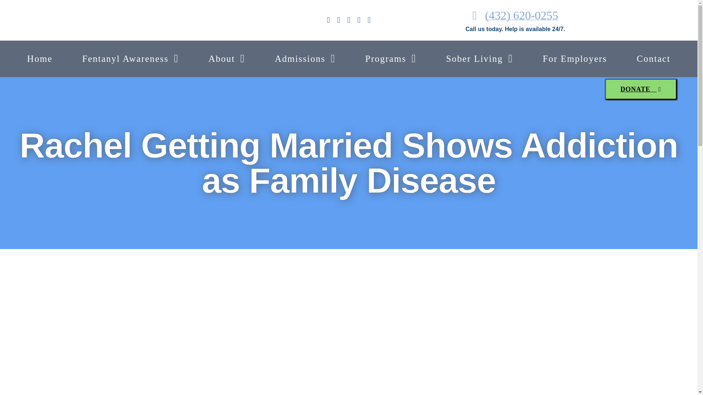 This screenshot has width=703, height=395. Describe the element at coordinates (305, 59) in the screenshot. I see `Admissions` at that location.